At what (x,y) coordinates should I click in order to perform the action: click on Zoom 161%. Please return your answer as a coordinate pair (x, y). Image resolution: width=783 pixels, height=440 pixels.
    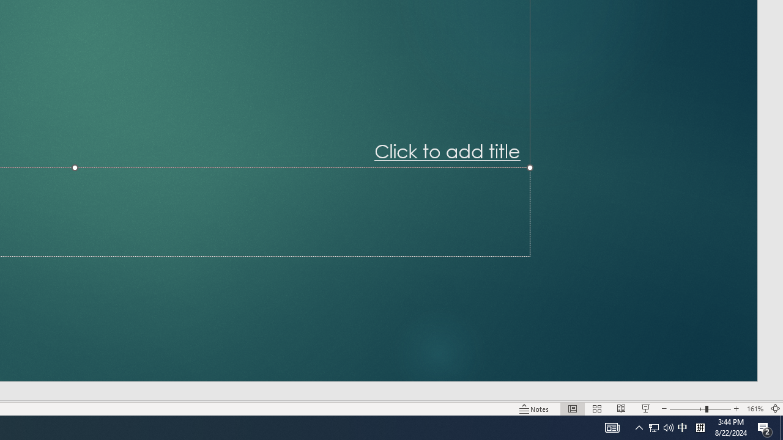
    Looking at the image, I should click on (755, 408).